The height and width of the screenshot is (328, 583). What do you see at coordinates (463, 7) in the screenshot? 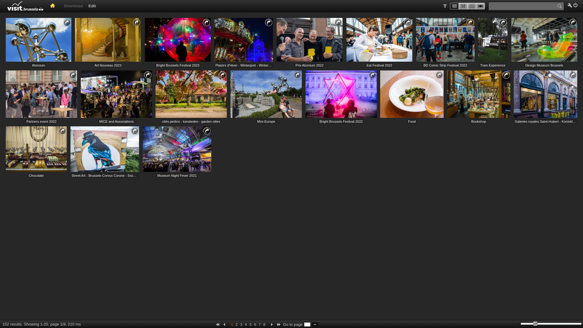
I see `Squared mosaic view` at bounding box center [463, 7].